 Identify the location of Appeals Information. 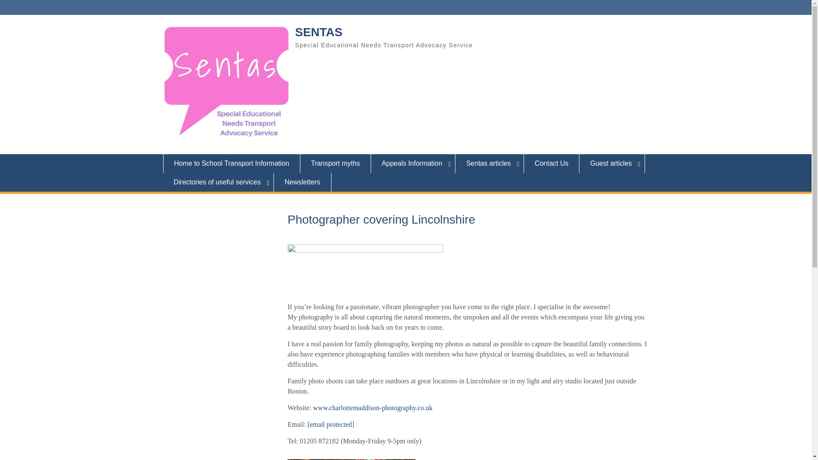
(413, 164).